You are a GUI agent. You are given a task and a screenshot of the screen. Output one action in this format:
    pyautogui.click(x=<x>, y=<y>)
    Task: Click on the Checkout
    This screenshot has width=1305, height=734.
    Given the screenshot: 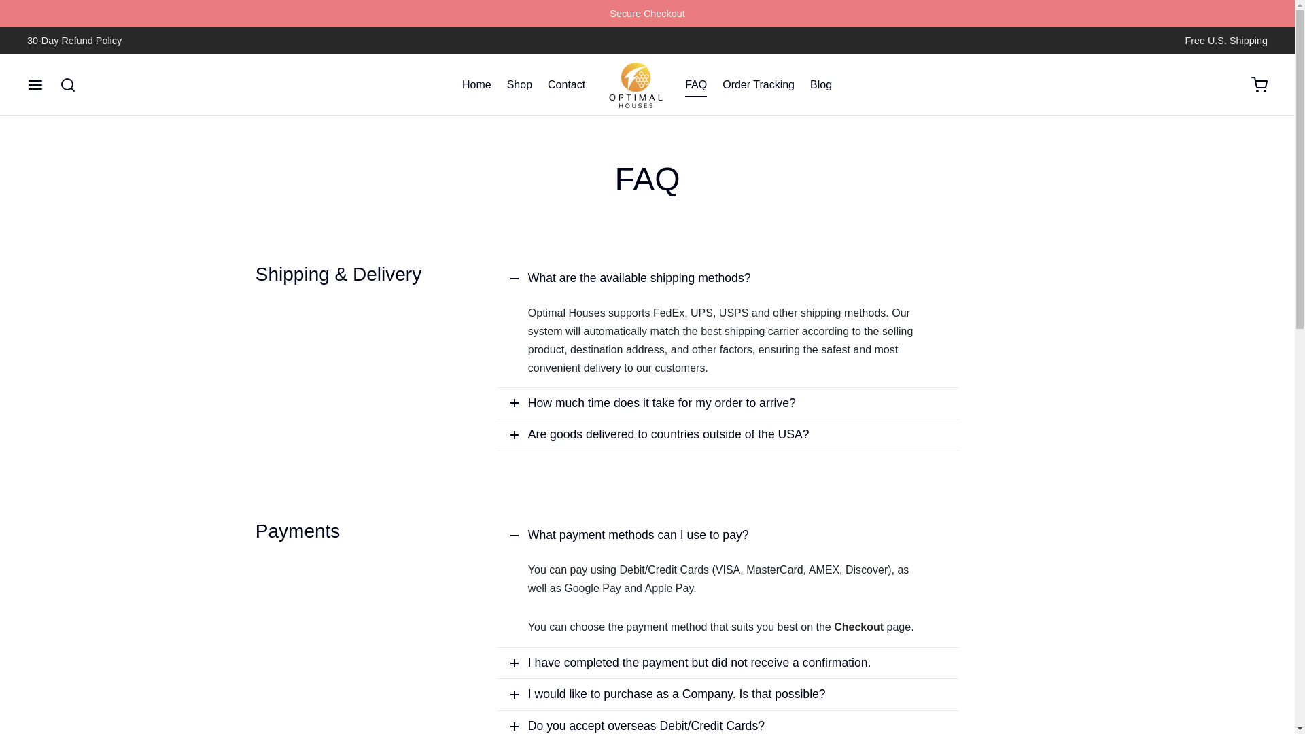 What is the action you would take?
    pyautogui.click(x=858, y=627)
    